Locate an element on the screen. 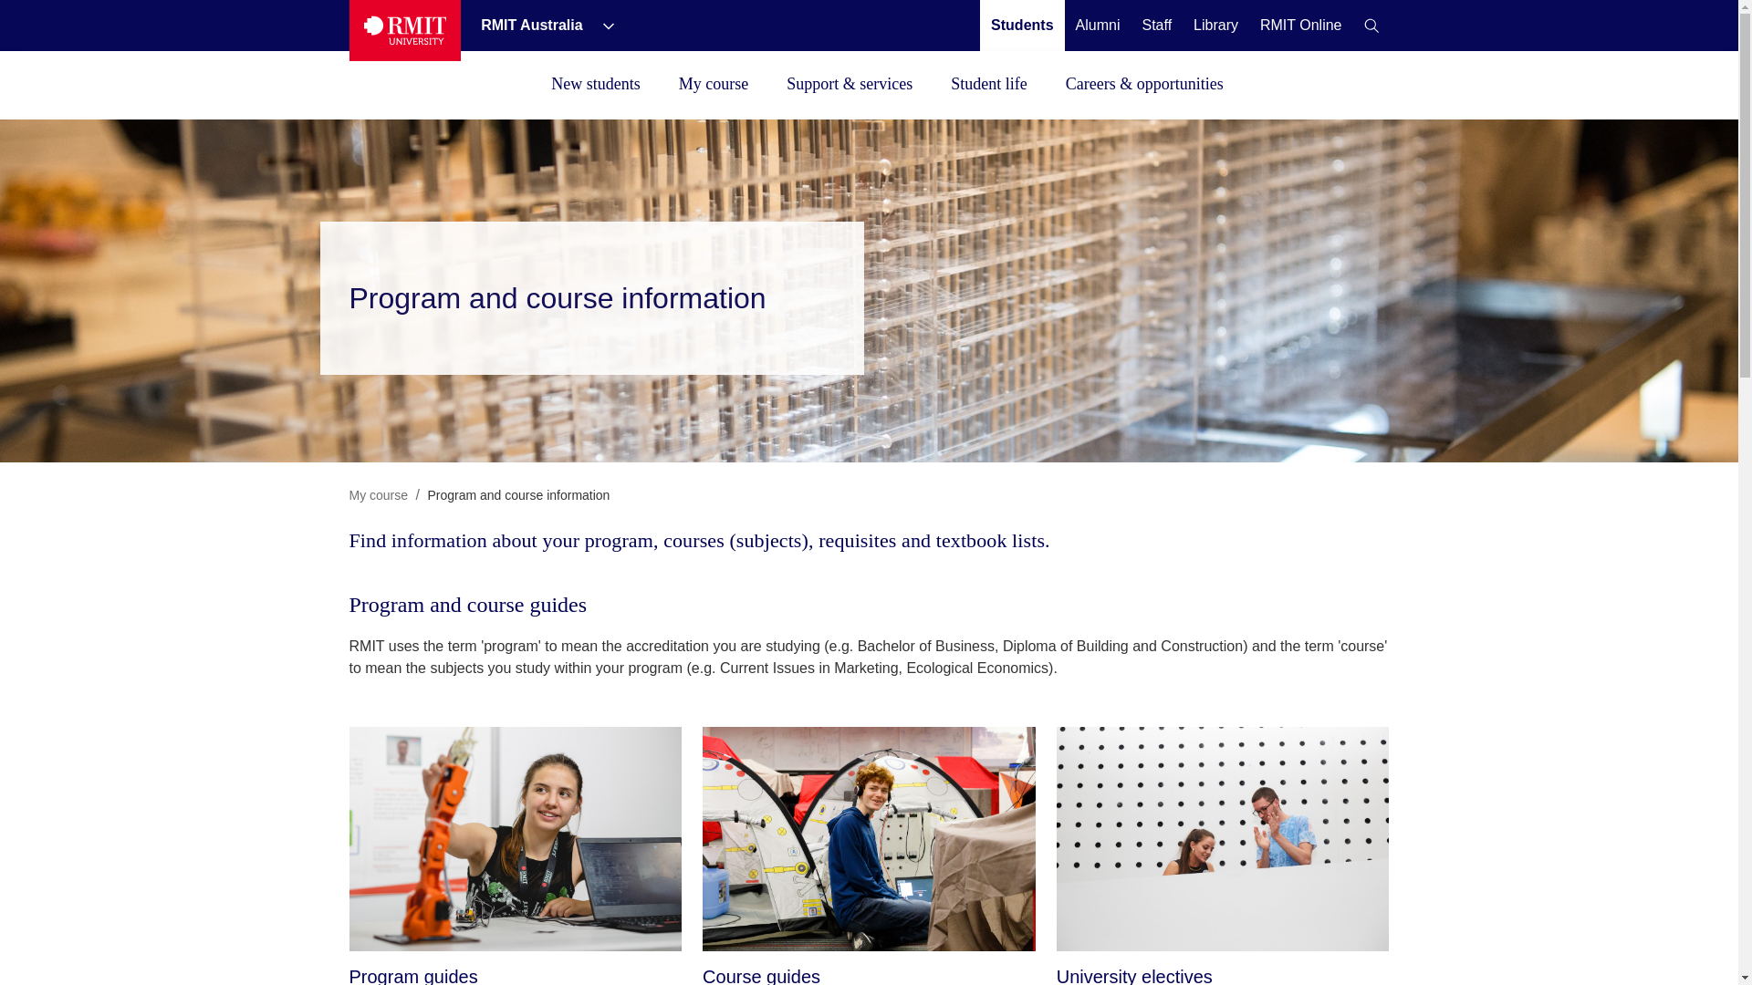 The width and height of the screenshot is (1752, 985). Alumni is located at coordinates (1098, 25).